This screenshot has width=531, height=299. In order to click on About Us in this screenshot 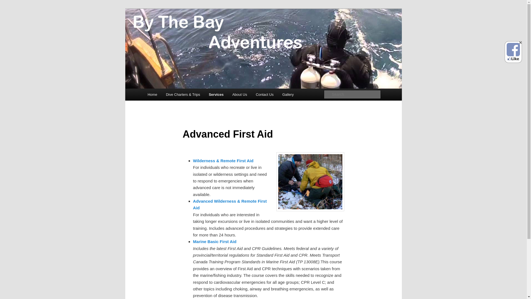, I will do `click(240, 94)`.